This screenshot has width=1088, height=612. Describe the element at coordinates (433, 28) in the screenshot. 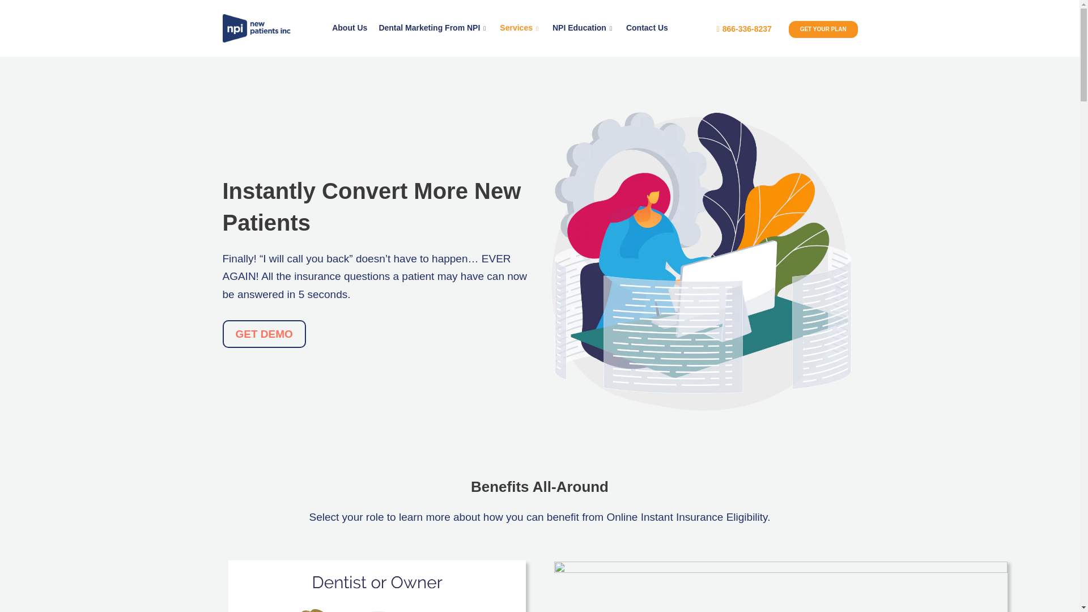

I see `Dental Marketing From NPI` at that location.